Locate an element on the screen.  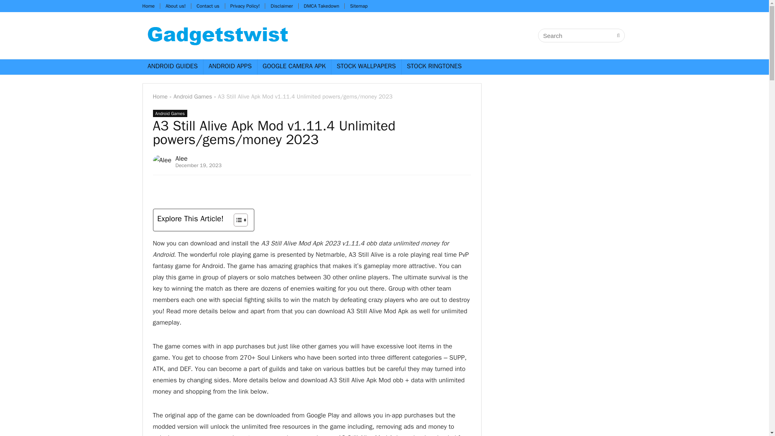
Home is located at coordinates (160, 96).